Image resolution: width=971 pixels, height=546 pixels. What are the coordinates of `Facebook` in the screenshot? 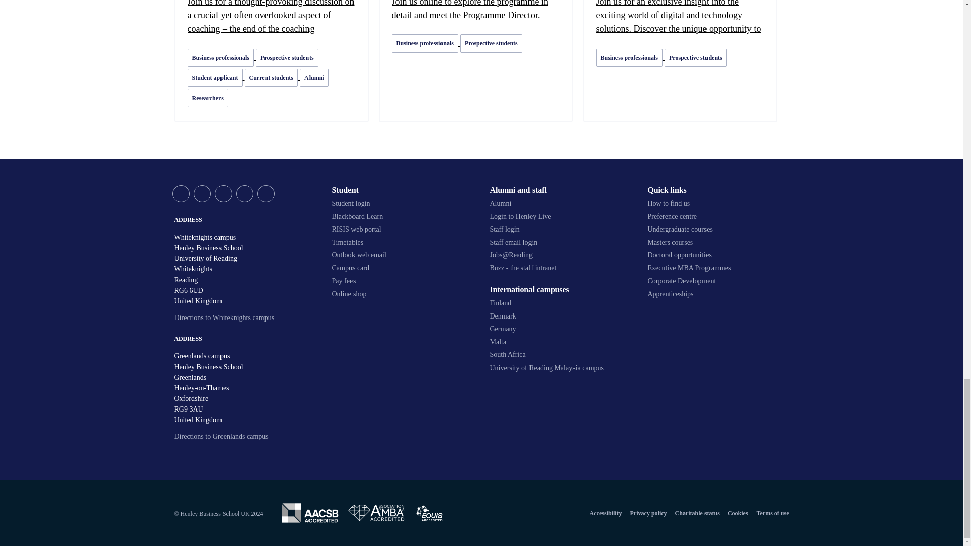 It's located at (202, 193).